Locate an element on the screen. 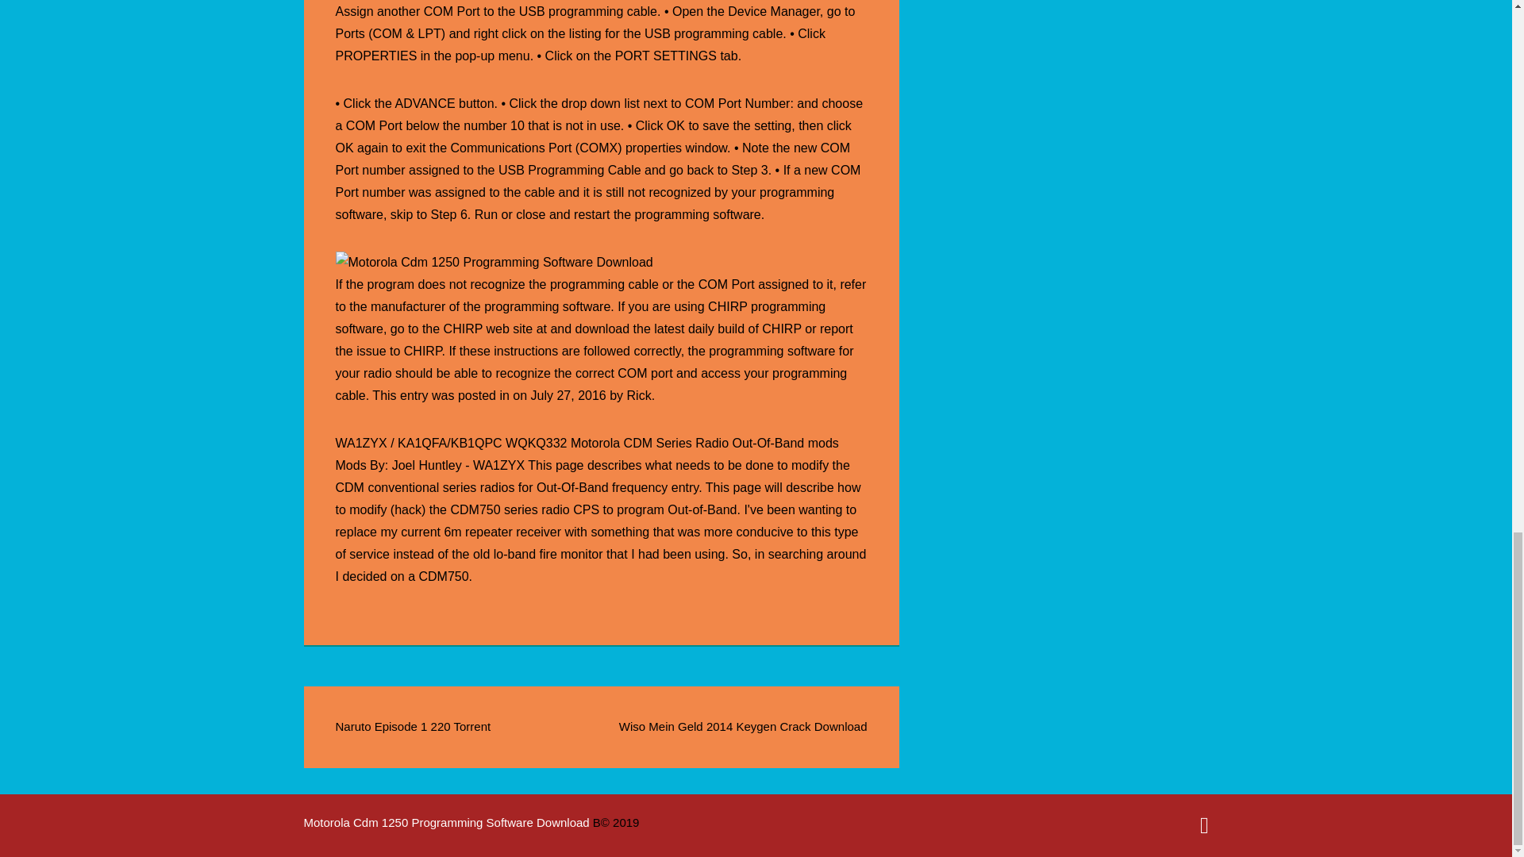 Image resolution: width=1524 pixels, height=857 pixels. Naruto Episode 1 220 Torrent is located at coordinates (413, 727).